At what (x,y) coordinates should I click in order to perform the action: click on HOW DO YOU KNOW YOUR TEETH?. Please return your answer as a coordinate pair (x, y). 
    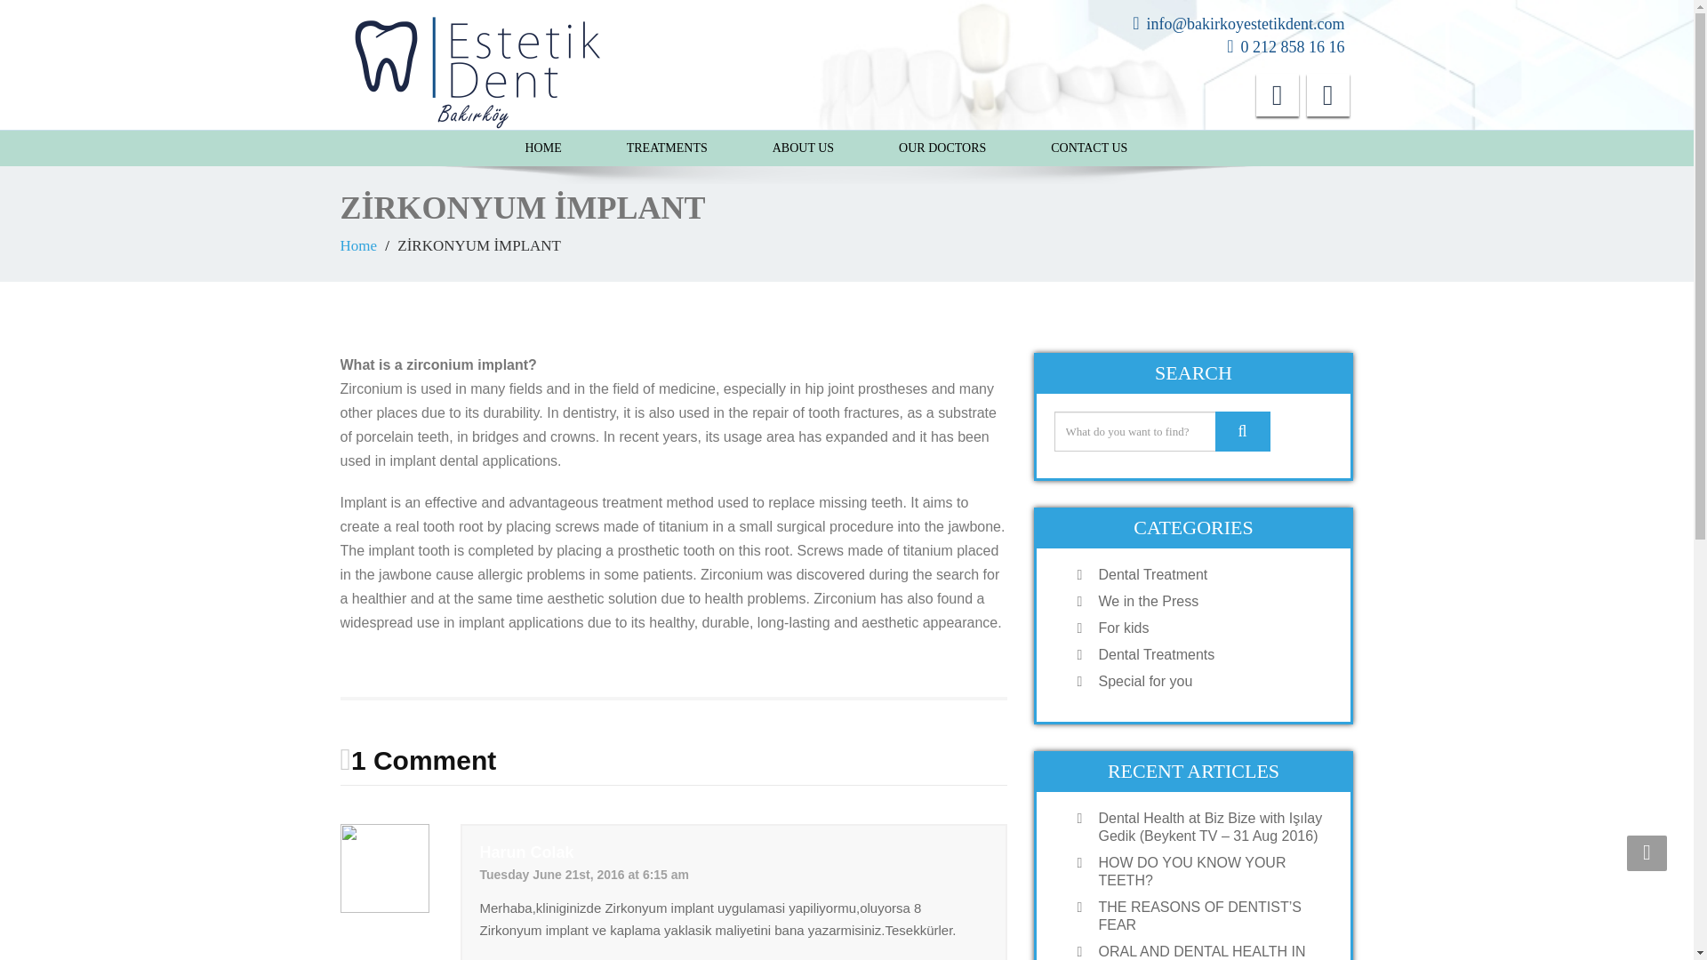
    Looking at the image, I should click on (1211, 872).